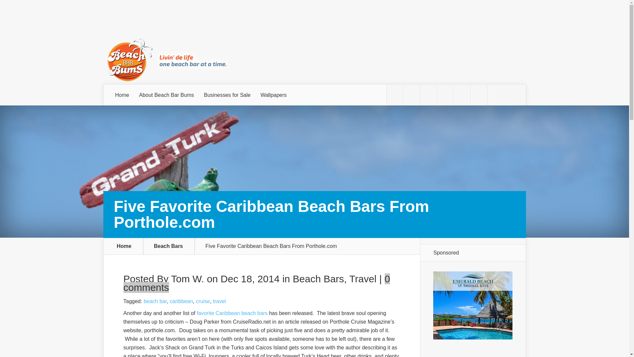 The width and height of the screenshot is (634, 357). Describe the element at coordinates (122, 95) in the screenshot. I see `Home` at that location.